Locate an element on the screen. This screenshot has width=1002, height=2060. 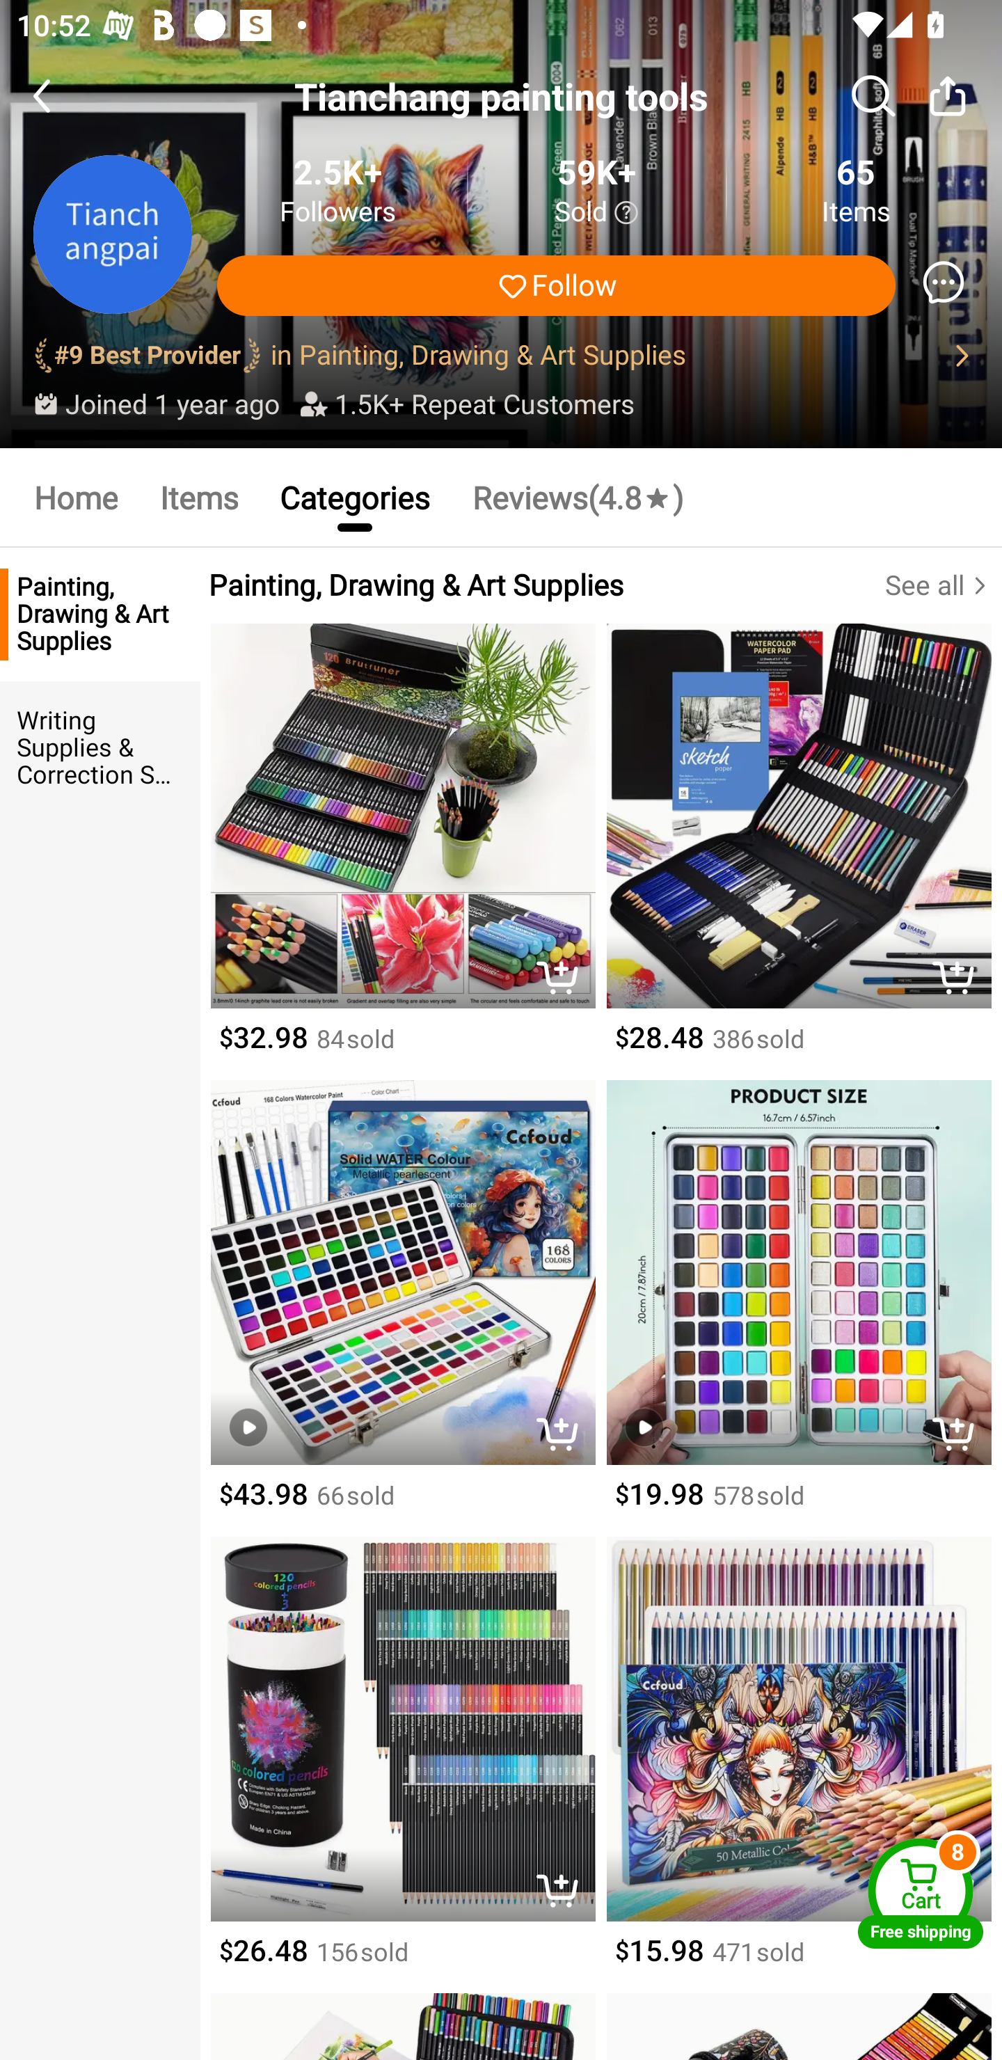
delete $43.98 66￼sold is located at coordinates (402, 1308).